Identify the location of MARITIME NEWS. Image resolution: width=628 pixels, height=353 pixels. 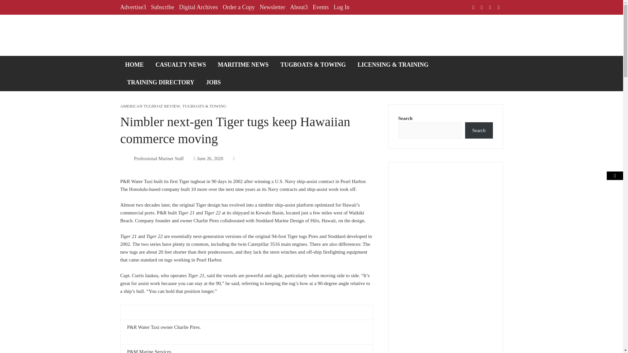
(243, 64).